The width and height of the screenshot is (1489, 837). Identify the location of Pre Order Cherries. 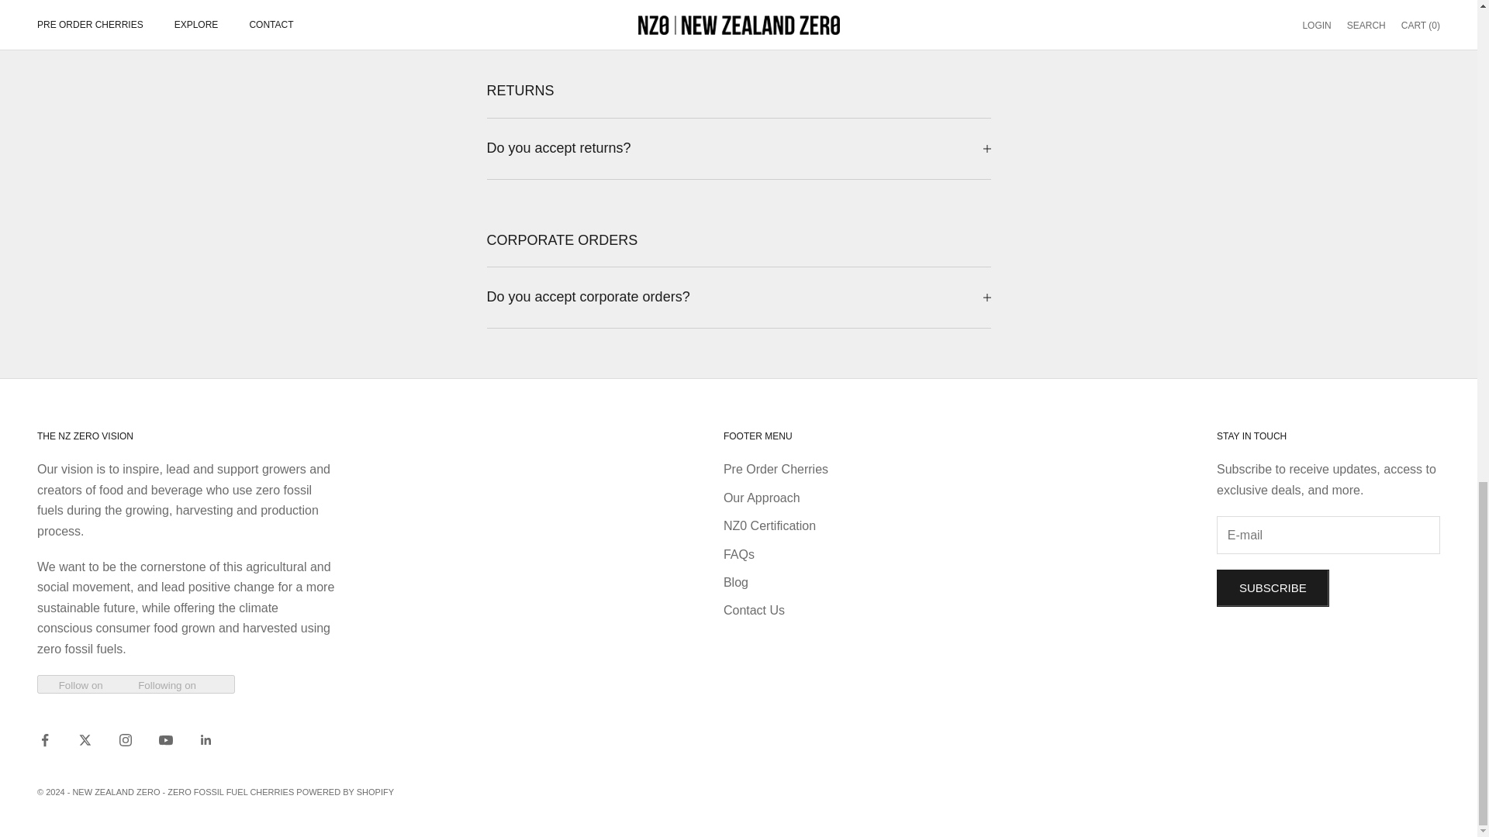
(776, 470).